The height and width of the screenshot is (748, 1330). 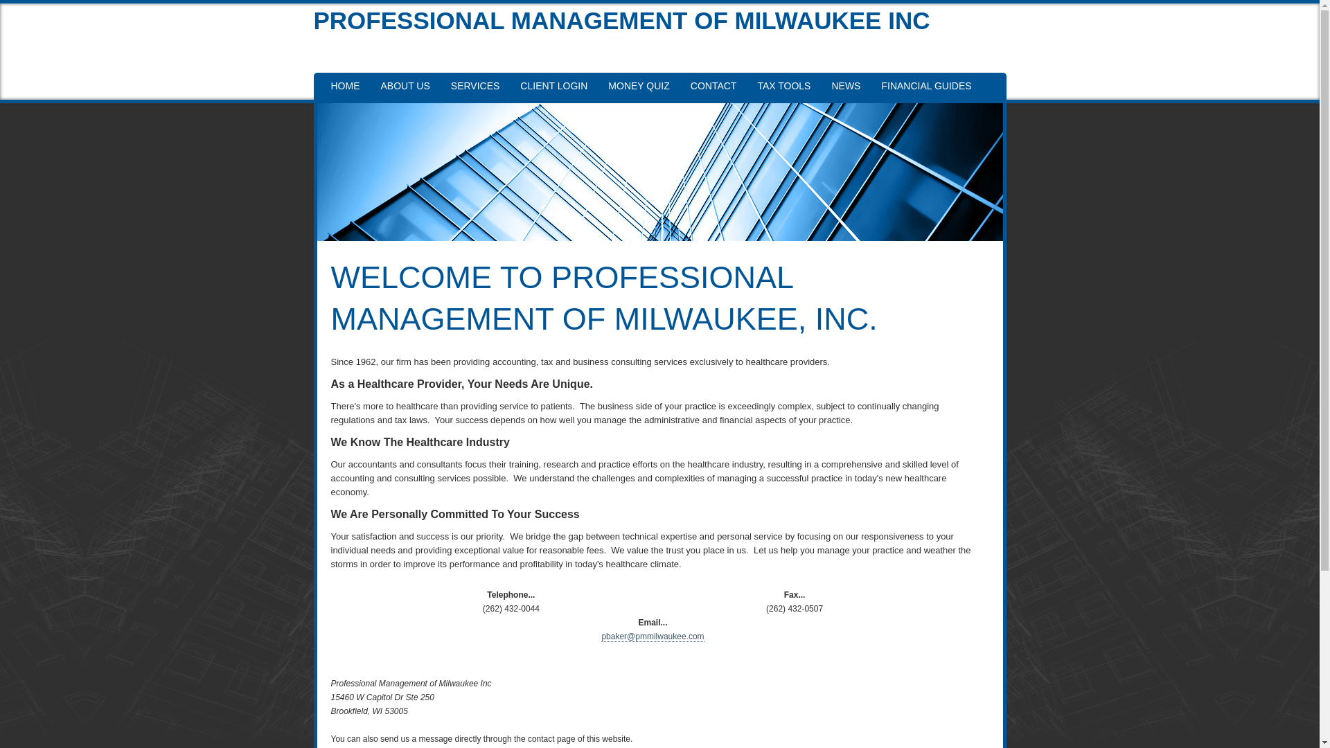 I want to click on PROFESSIONAL MANAGEMENT OF MILWAUKEE INC, so click(x=659, y=21).